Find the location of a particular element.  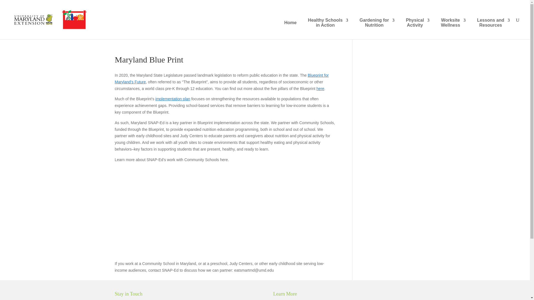

Home is located at coordinates (453, 25).